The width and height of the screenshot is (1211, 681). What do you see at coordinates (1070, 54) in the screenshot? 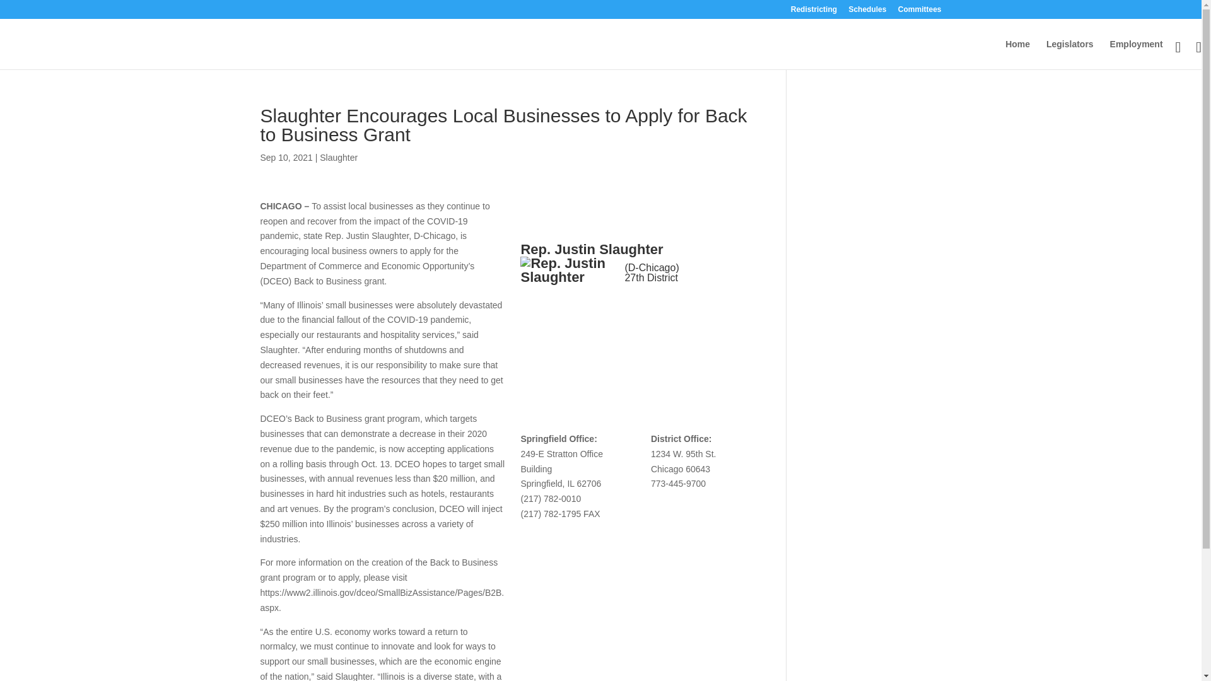
I see `Legislators` at bounding box center [1070, 54].